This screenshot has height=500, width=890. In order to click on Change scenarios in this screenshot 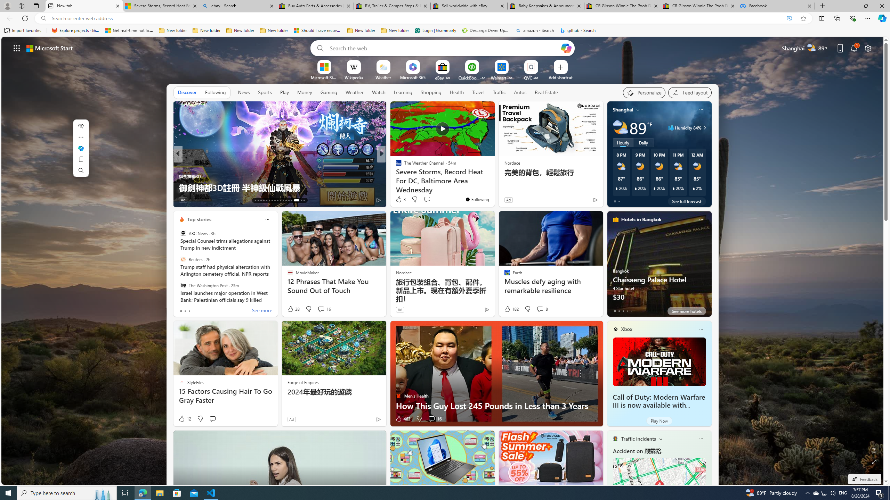, I will do `click(660, 439)`.